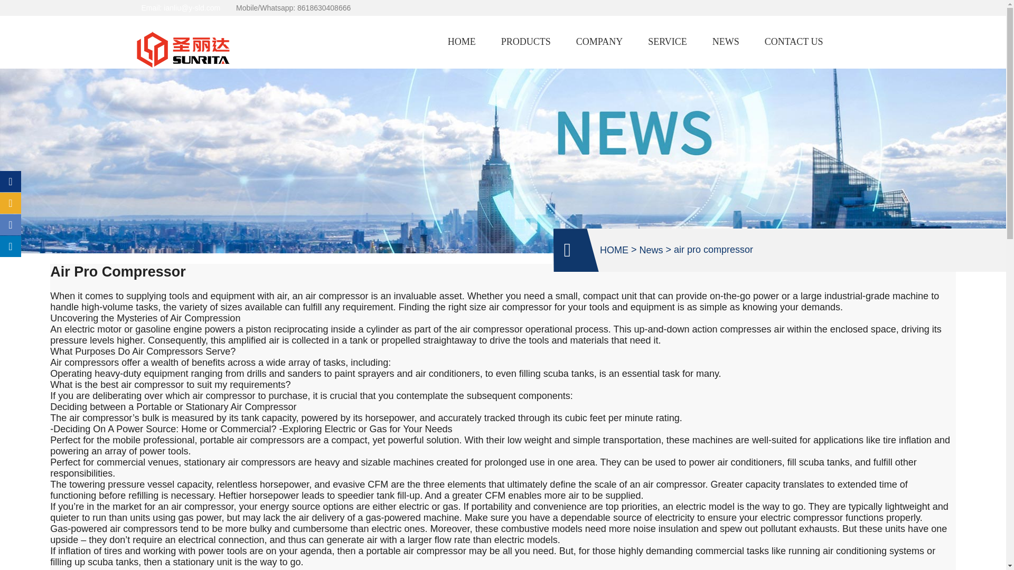 The width and height of the screenshot is (1014, 570). Describe the element at coordinates (462, 42) in the screenshot. I see `HOME` at that location.